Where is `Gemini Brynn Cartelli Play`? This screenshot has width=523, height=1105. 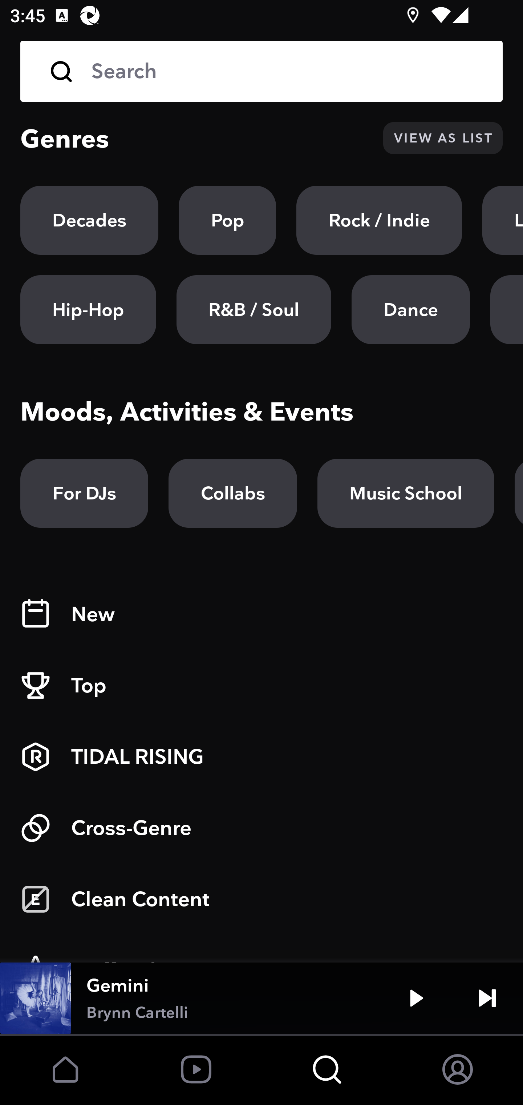 Gemini Brynn Cartelli Play is located at coordinates (261, 998).